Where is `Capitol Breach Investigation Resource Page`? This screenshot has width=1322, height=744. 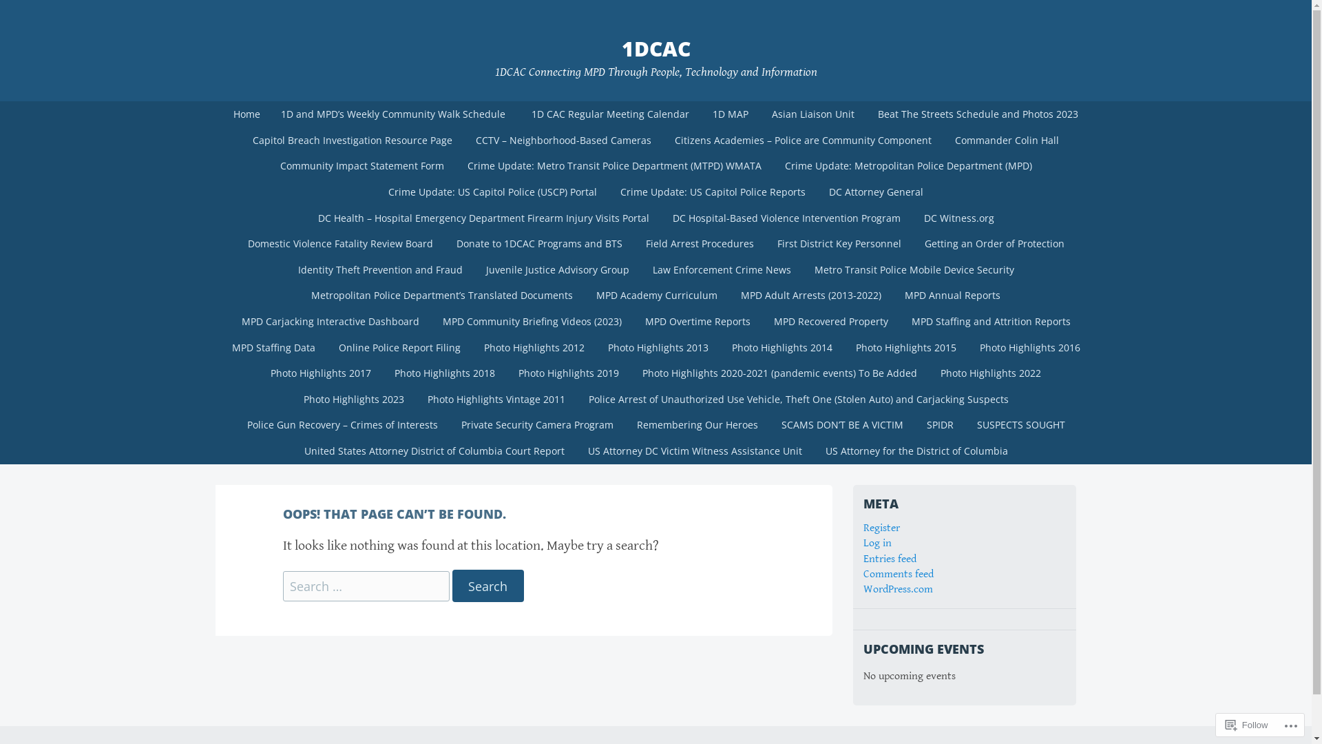
Capitol Breach Investigation Resource Page is located at coordinates (353, 141).